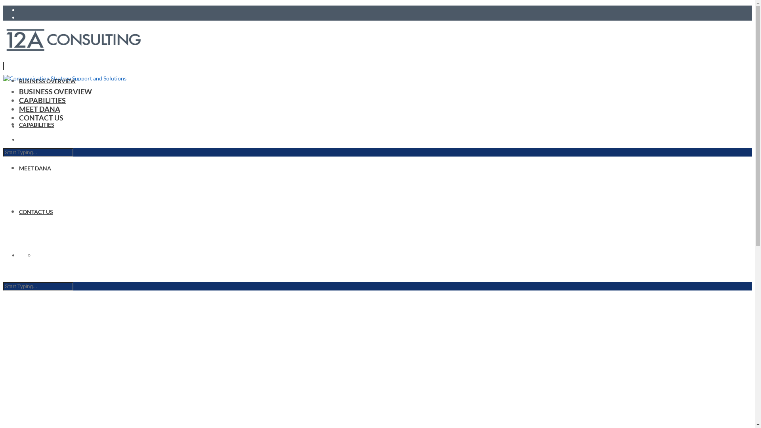 The width and height of the screenshot is (761, 428). What do you see at coordinates (48, 81) in the screenshot?
I see `BUSINESS OVERVIEW` at bounding box center [48, 81].